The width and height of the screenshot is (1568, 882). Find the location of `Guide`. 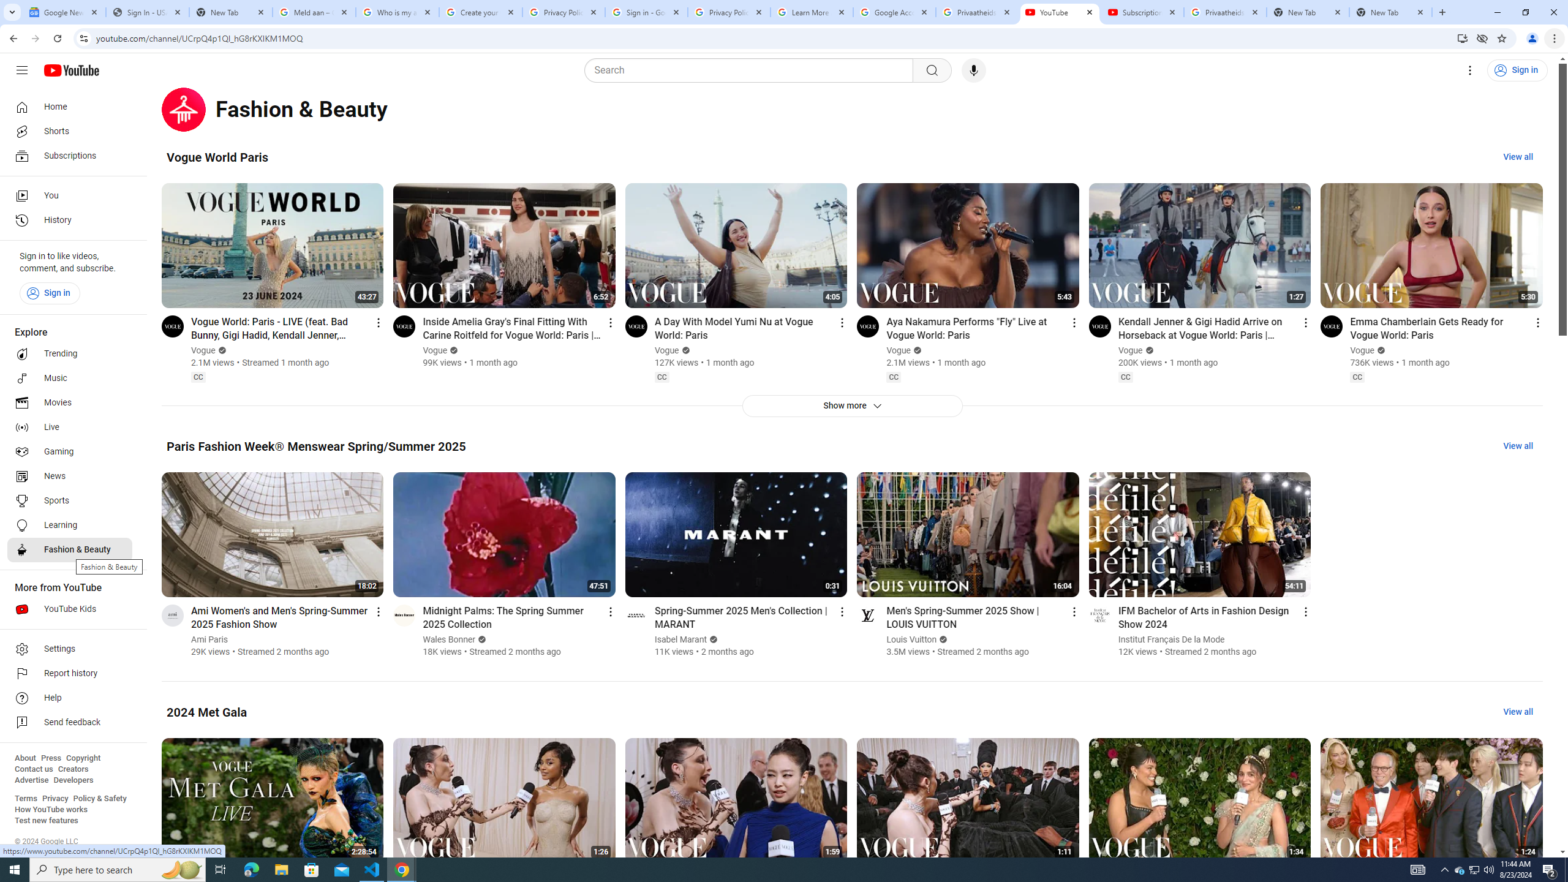

Guide is located at coordinates (22, 70).